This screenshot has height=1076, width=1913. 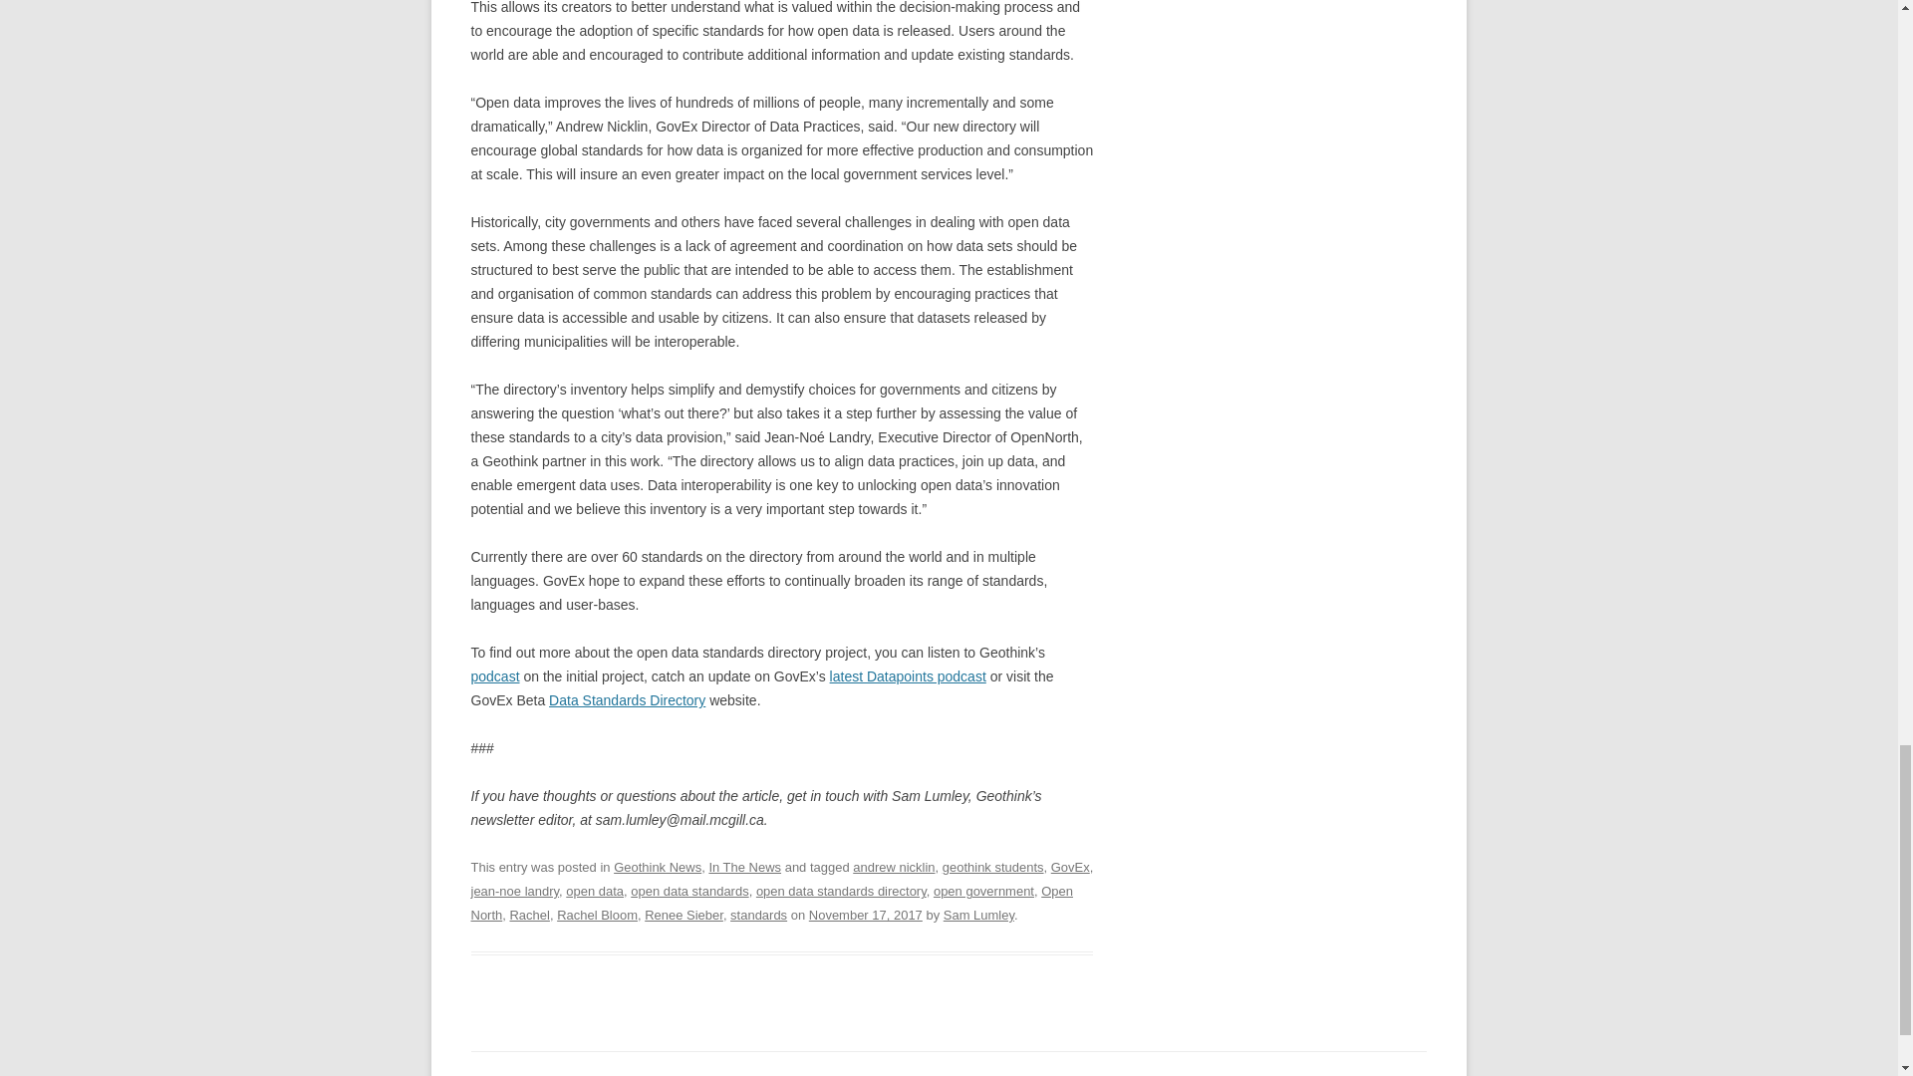 What do you see at coordinates (865, 915) in the screenshot?
I see `1:17 AM` at bounding box center [865, 915].